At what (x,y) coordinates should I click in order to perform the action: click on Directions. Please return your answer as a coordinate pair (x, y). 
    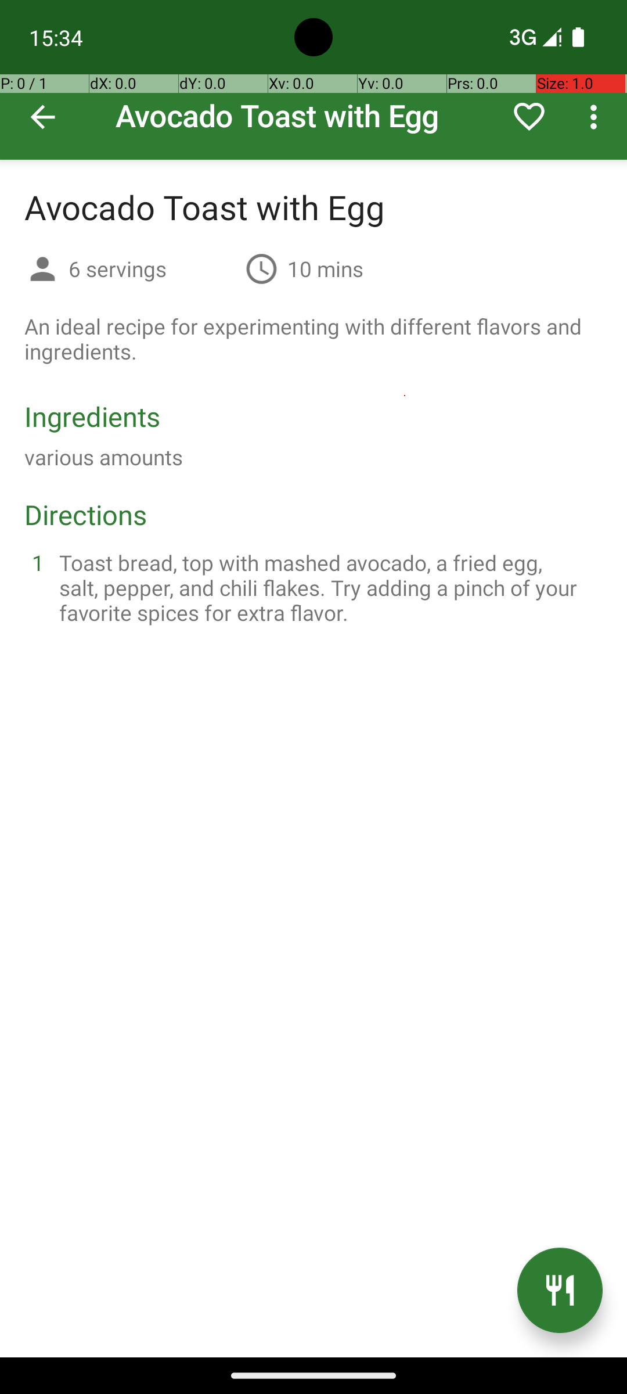
    Looking at the image, I should click on (86, 515).